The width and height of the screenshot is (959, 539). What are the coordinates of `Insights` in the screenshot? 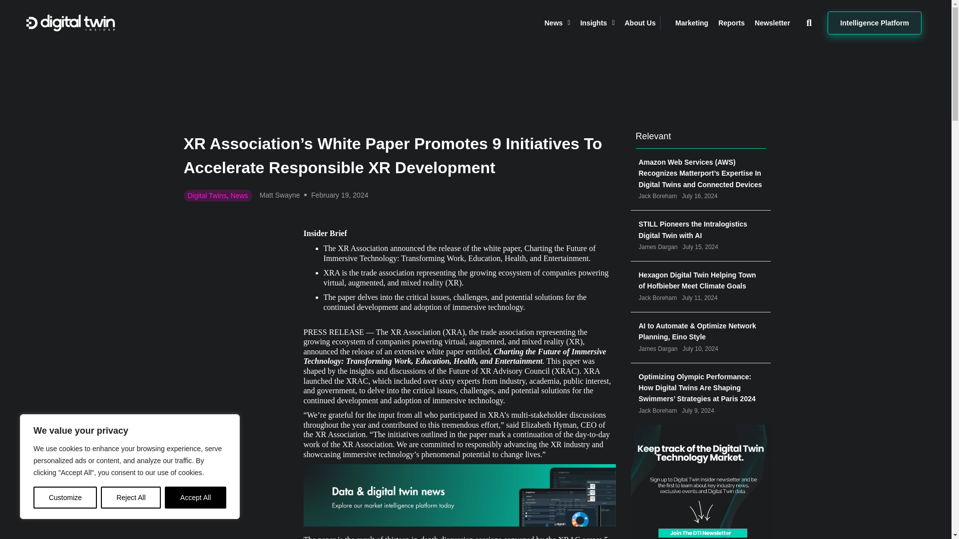 It's located at (597, 23).